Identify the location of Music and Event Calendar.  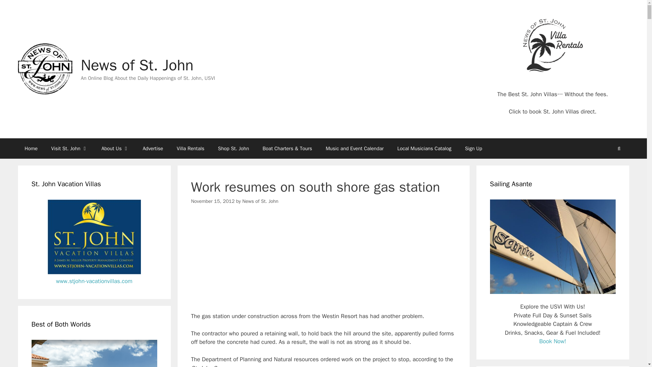
(355, 148).